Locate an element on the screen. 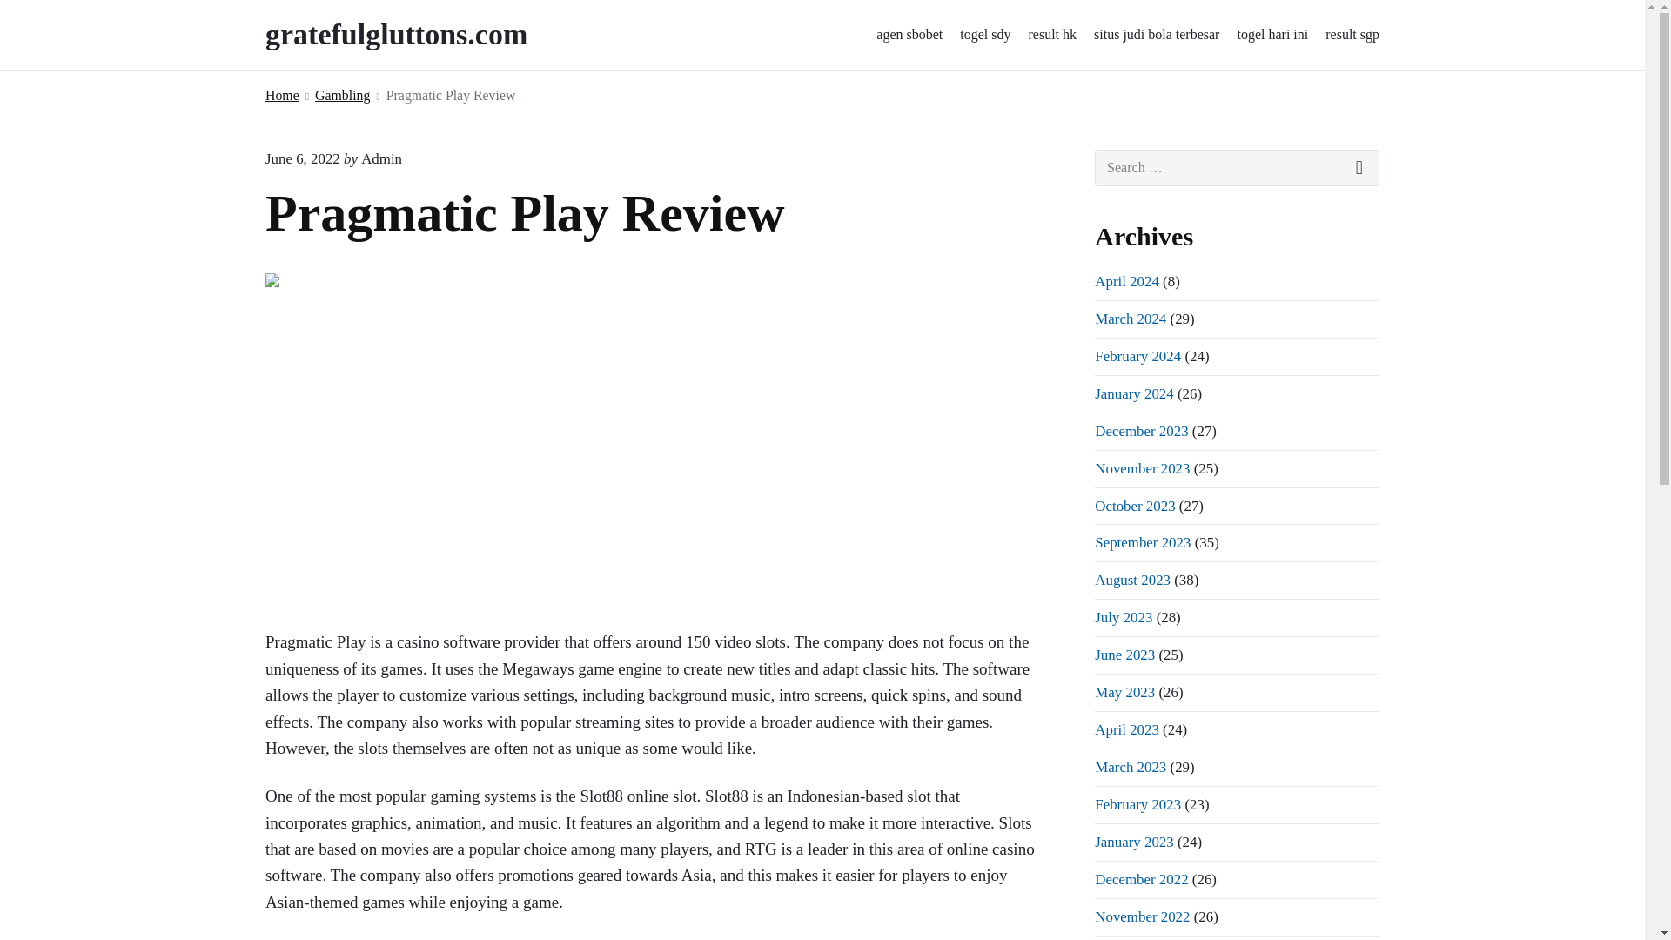 Image resolution: width=1671 pixels, height=940 pixels. situs judi bola terbesar is located at coordinates (1157, 35).